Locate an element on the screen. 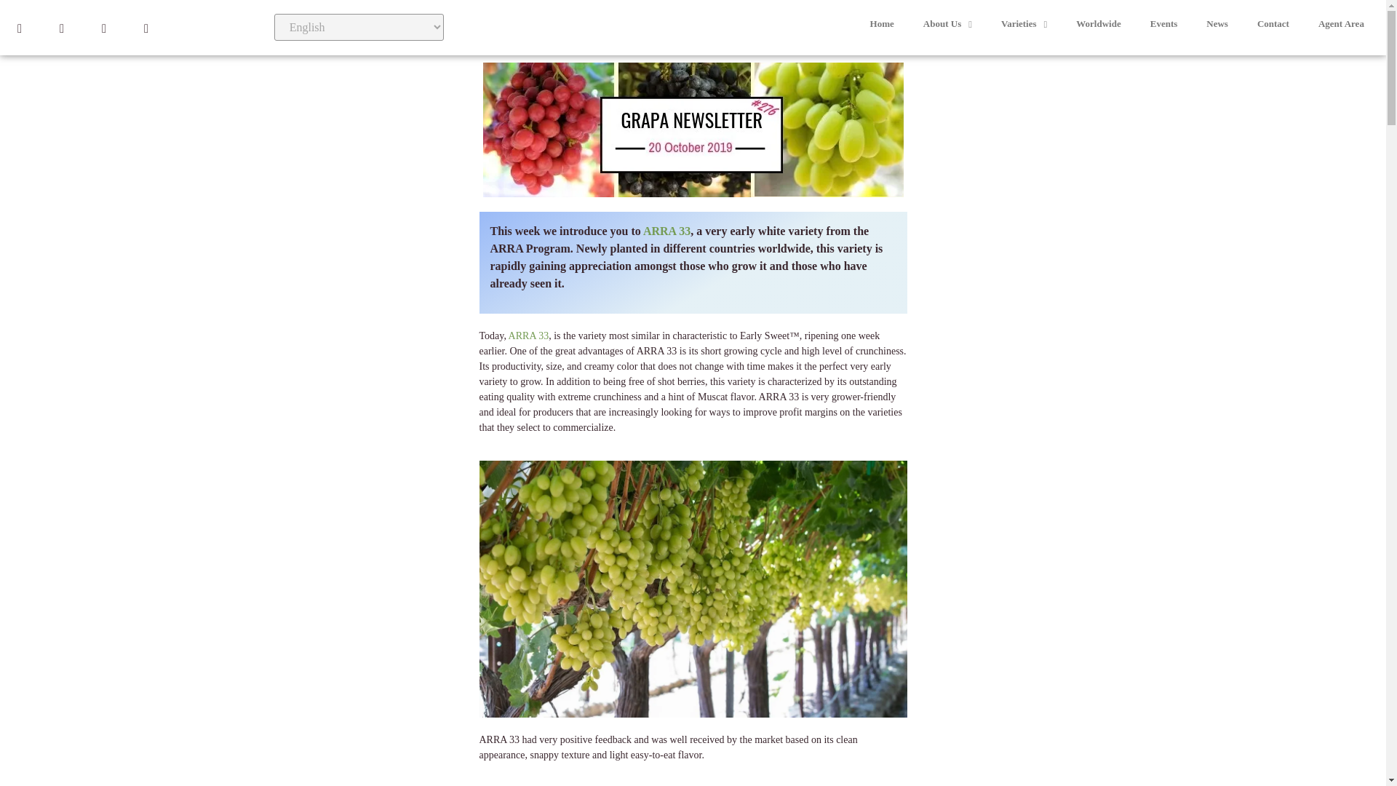  Worldwide is located at coordinates (1098, 23).